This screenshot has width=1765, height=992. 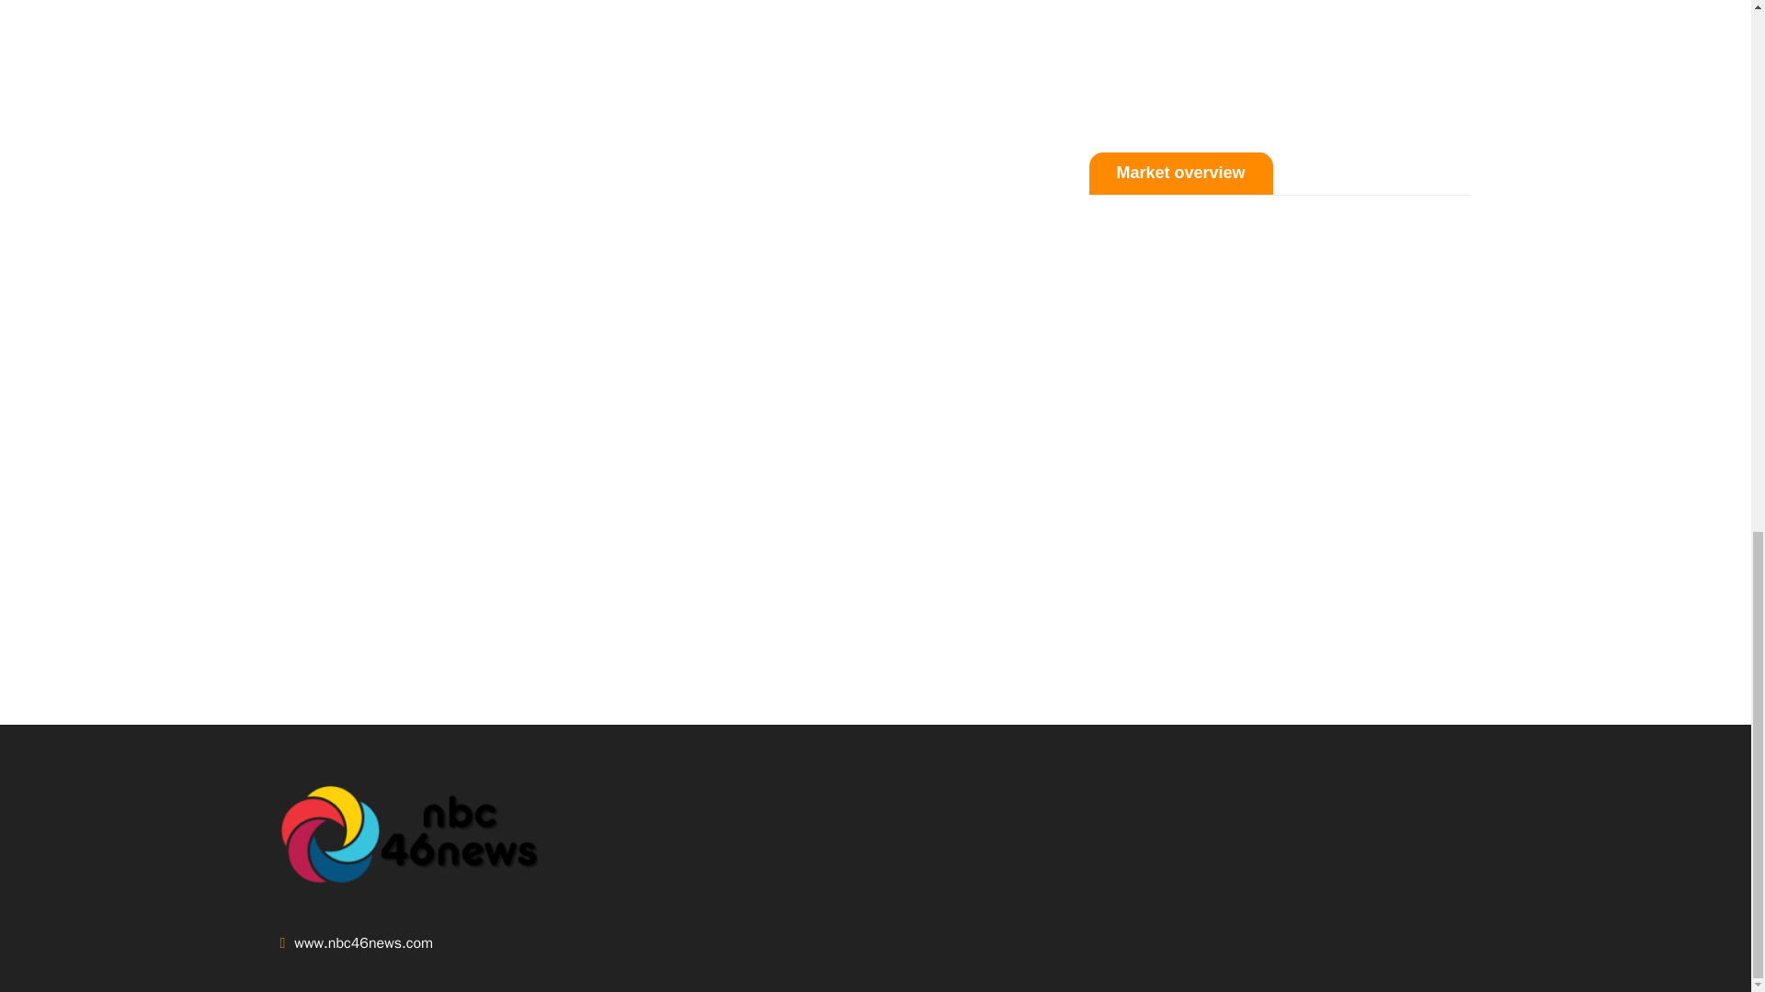 What do you see at coordinates (1280, 430) in the screenshot?
I see `market overview TradingView widget` at bounding box center [1280, 430].